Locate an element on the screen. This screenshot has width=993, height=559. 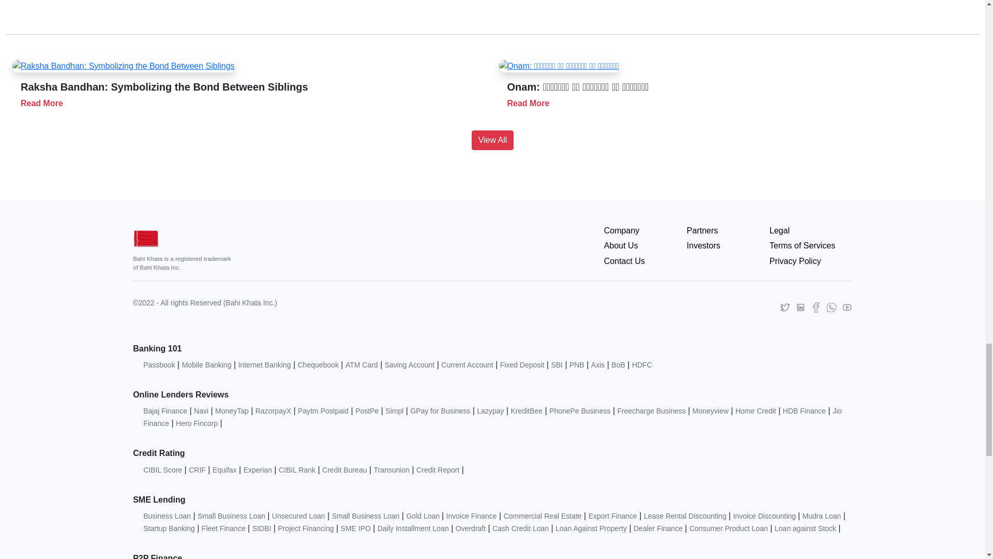
Investors is located at coordinates (728, 246).